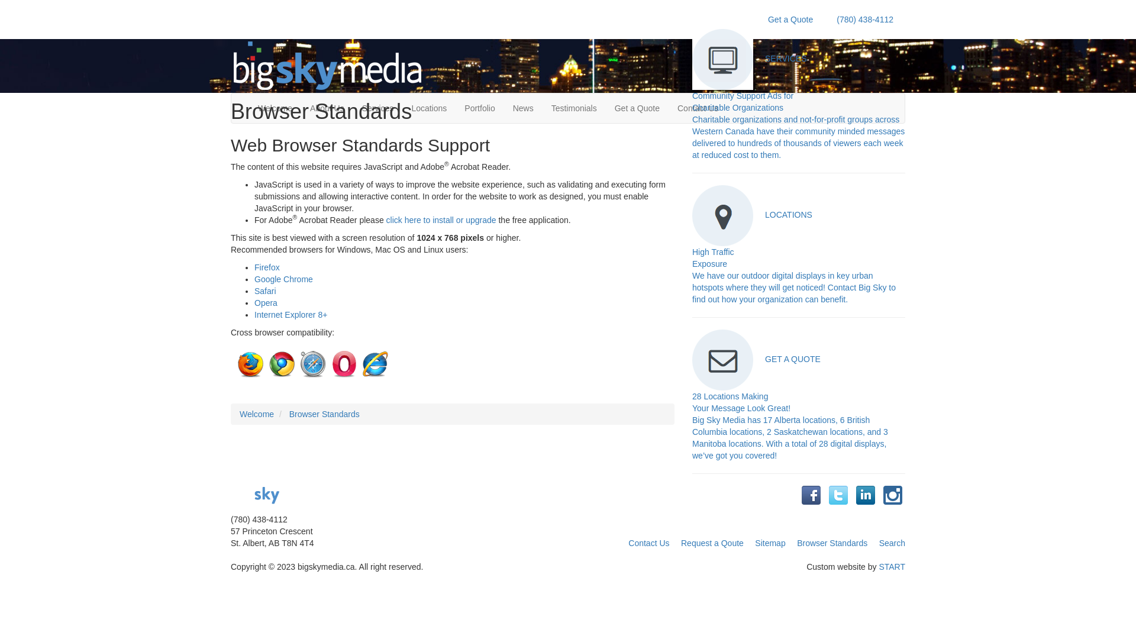 This screenshot has height=639, width=1136. What do you see at coordinates (832, 543) in the screenshot?
I see `Browser Standards` at bounding box center [832, 543].